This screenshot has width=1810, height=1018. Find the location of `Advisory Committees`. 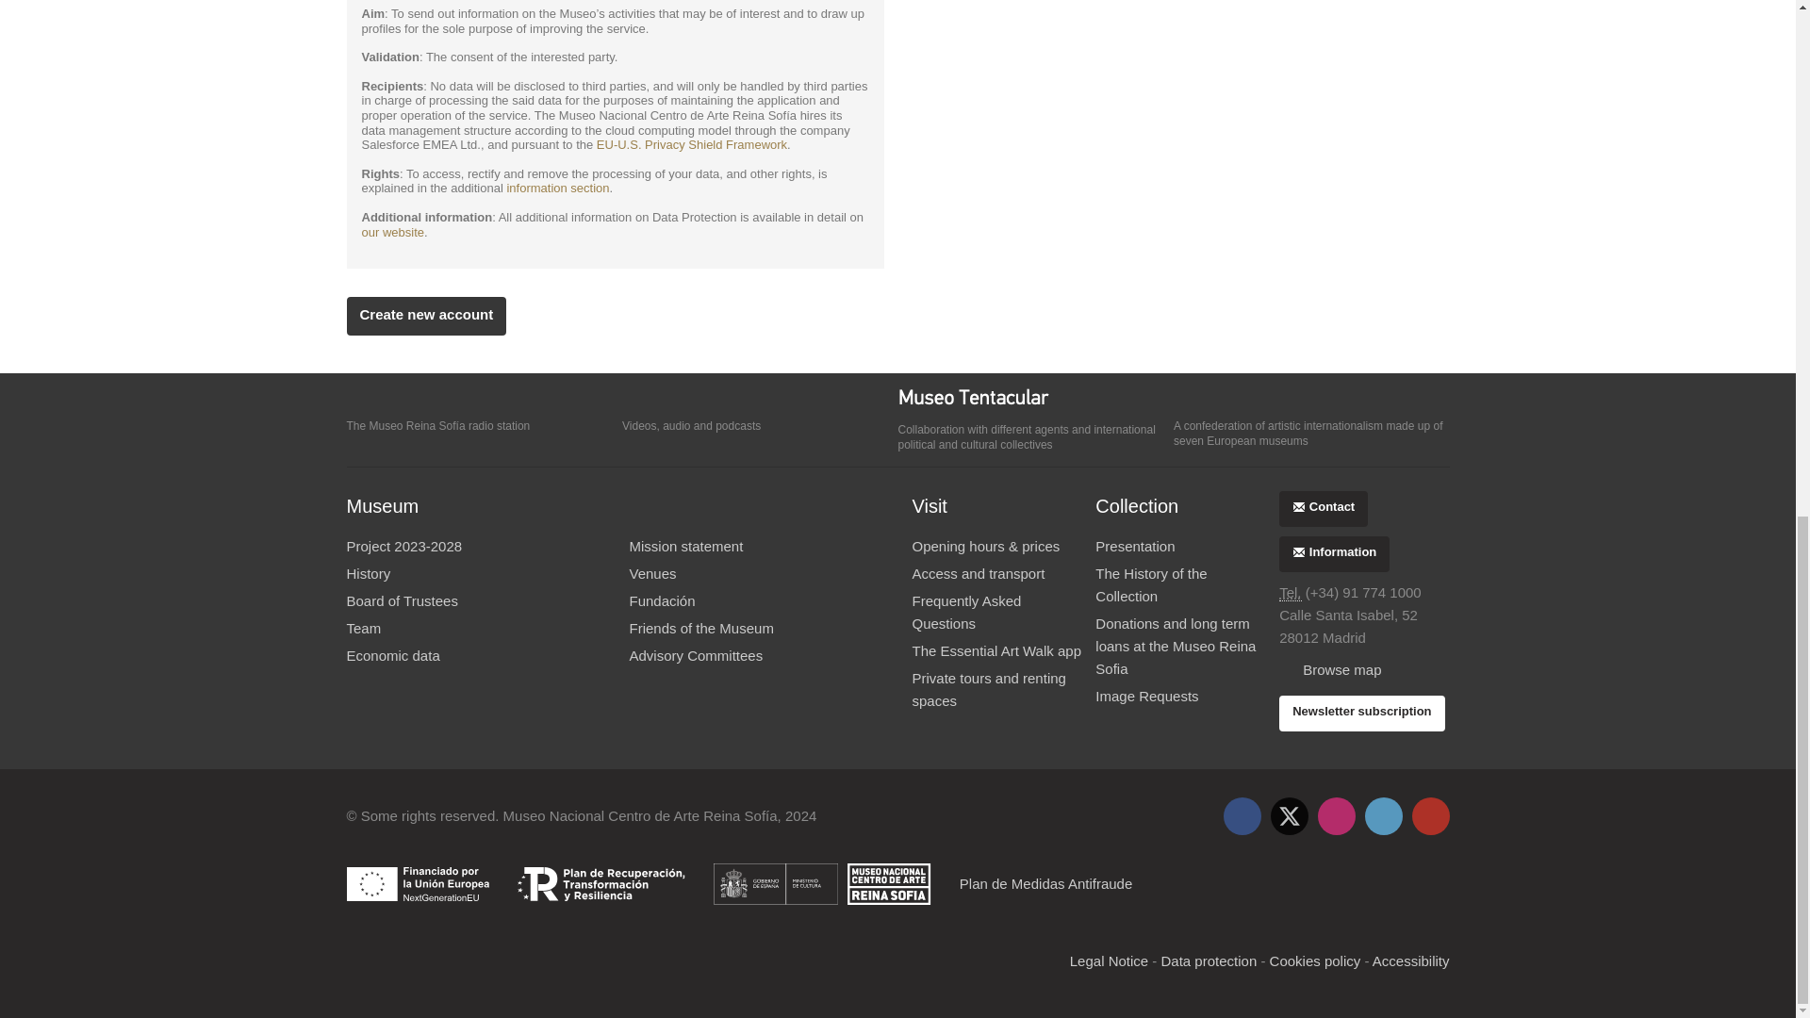

Advisory Committees is located at coordinates (755, 656).